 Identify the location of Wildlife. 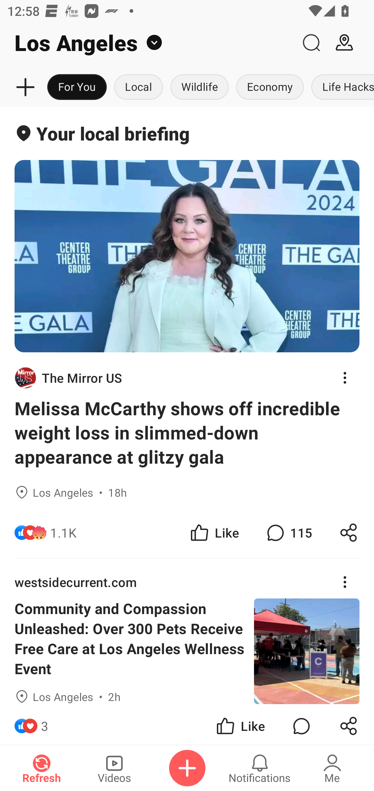
(199, 87).